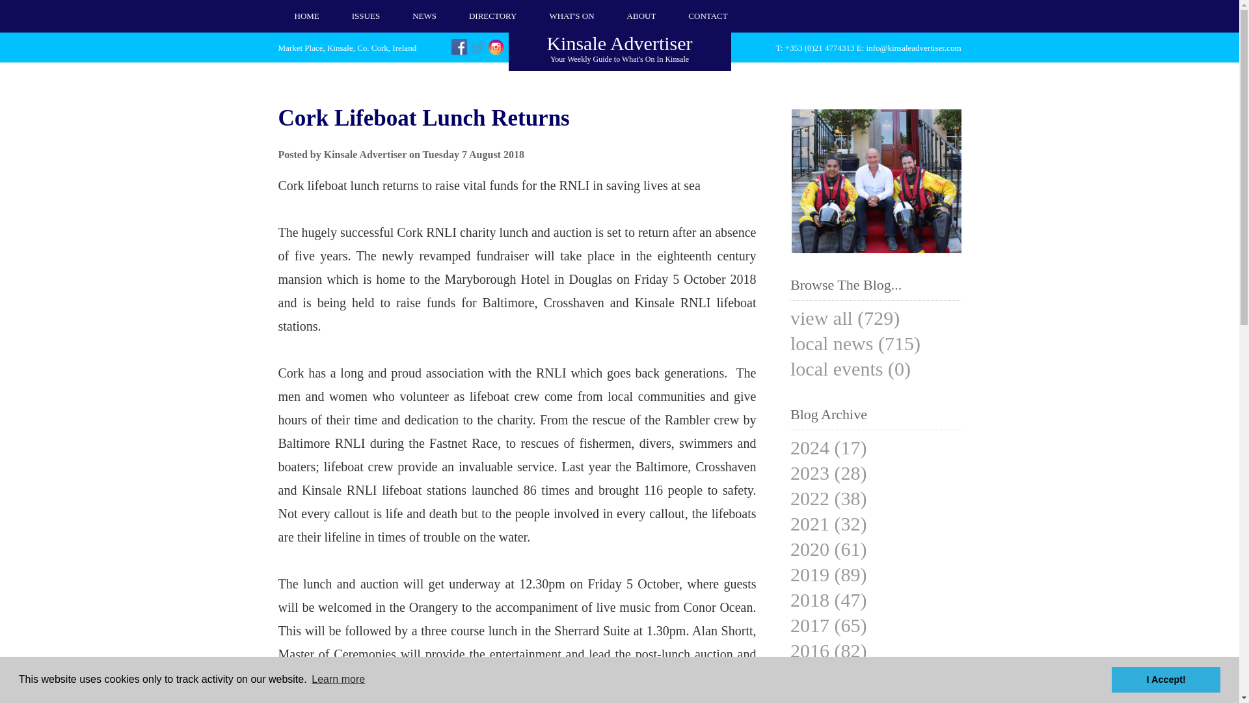  I want to click on CONTACT, so click(707, 16).